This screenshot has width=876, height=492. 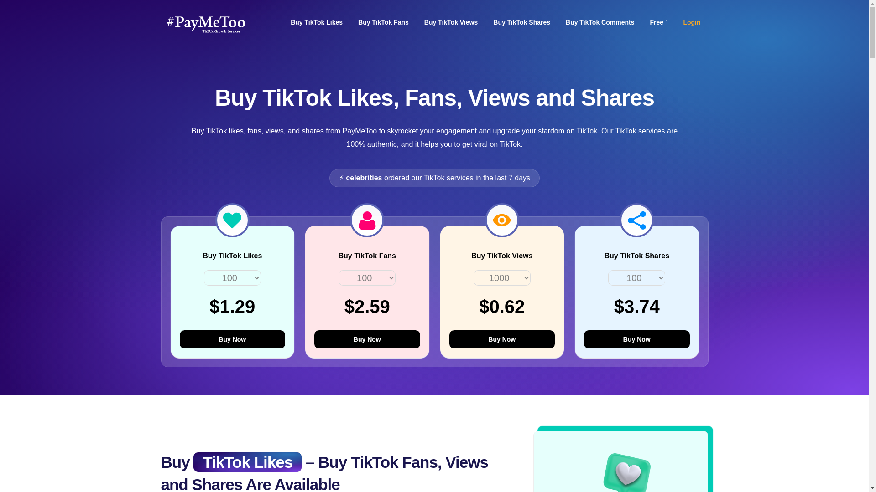 What do you see at coordinates (367, 339) in the screenshot?
I see `Buy Now` at bounding box center [367, 339].